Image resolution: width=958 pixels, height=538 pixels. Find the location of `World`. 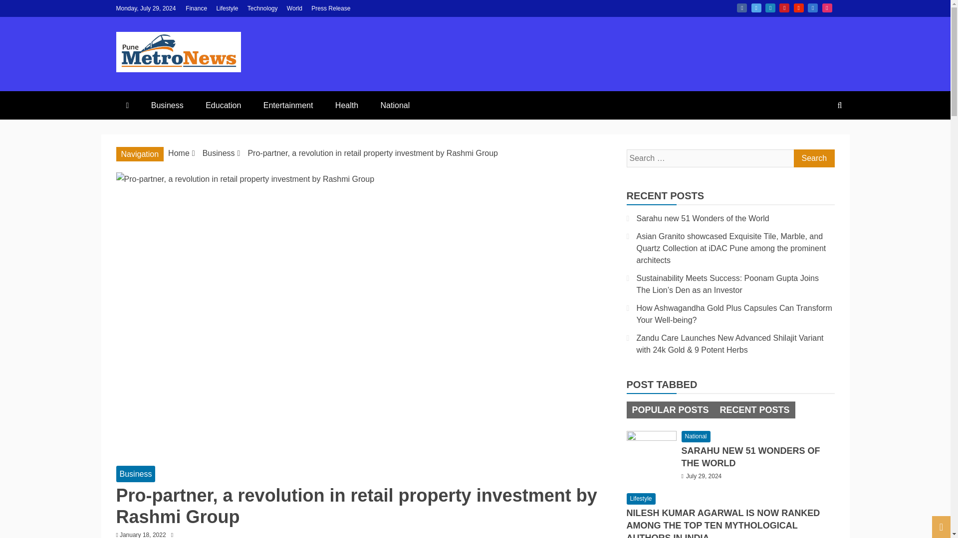

World is located at coordinates (294, 8).